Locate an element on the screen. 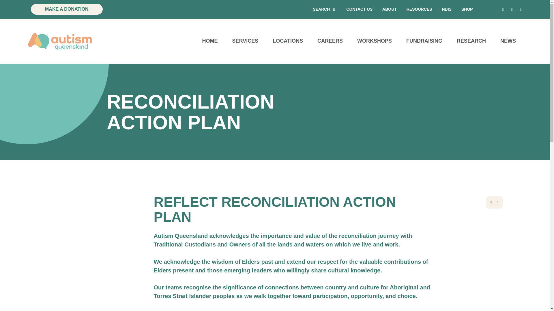  MAKE A DONATION is located at coordinates (67, 9).